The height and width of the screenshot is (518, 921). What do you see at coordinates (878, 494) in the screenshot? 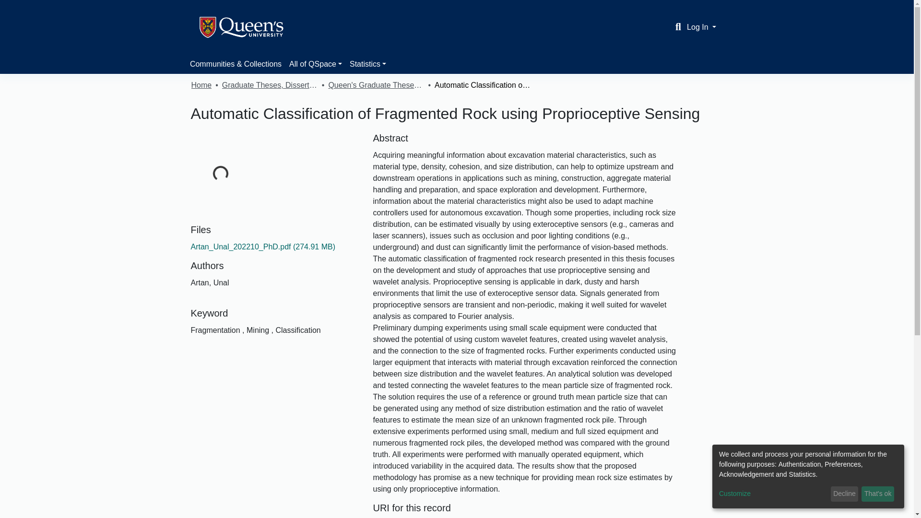
I see `That's ok` at bounding box center [878, 494].